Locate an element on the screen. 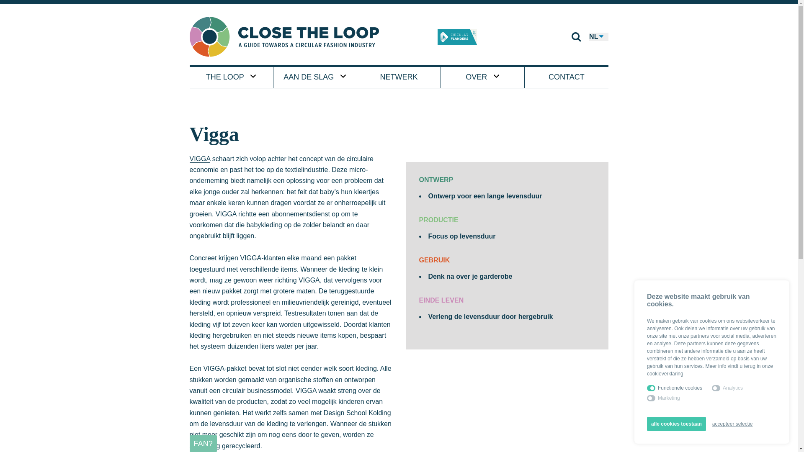  OVER is located at coordinates (482, 77).